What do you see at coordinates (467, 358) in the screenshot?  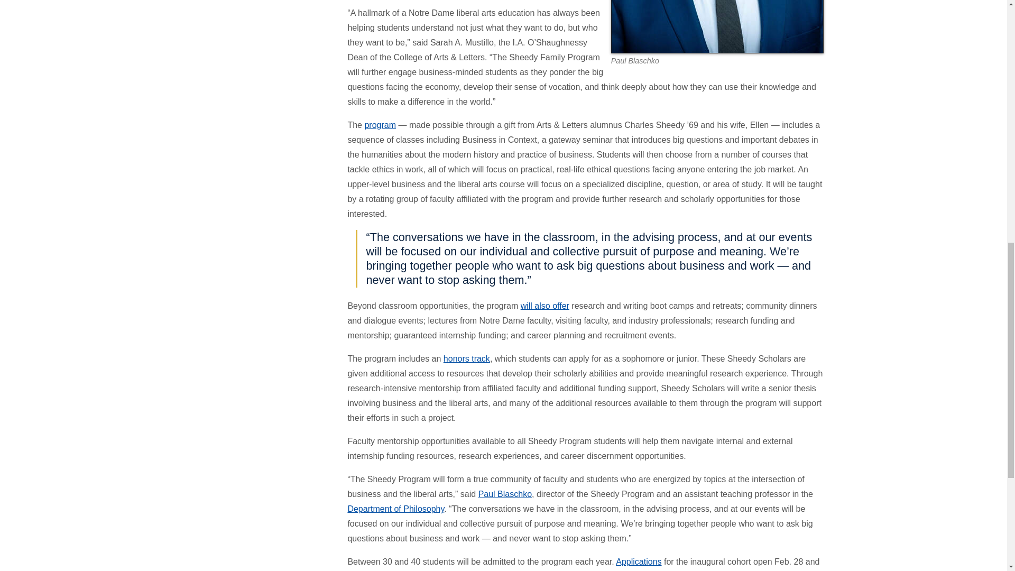 I see `honors track` at bounding box center [467, 358].